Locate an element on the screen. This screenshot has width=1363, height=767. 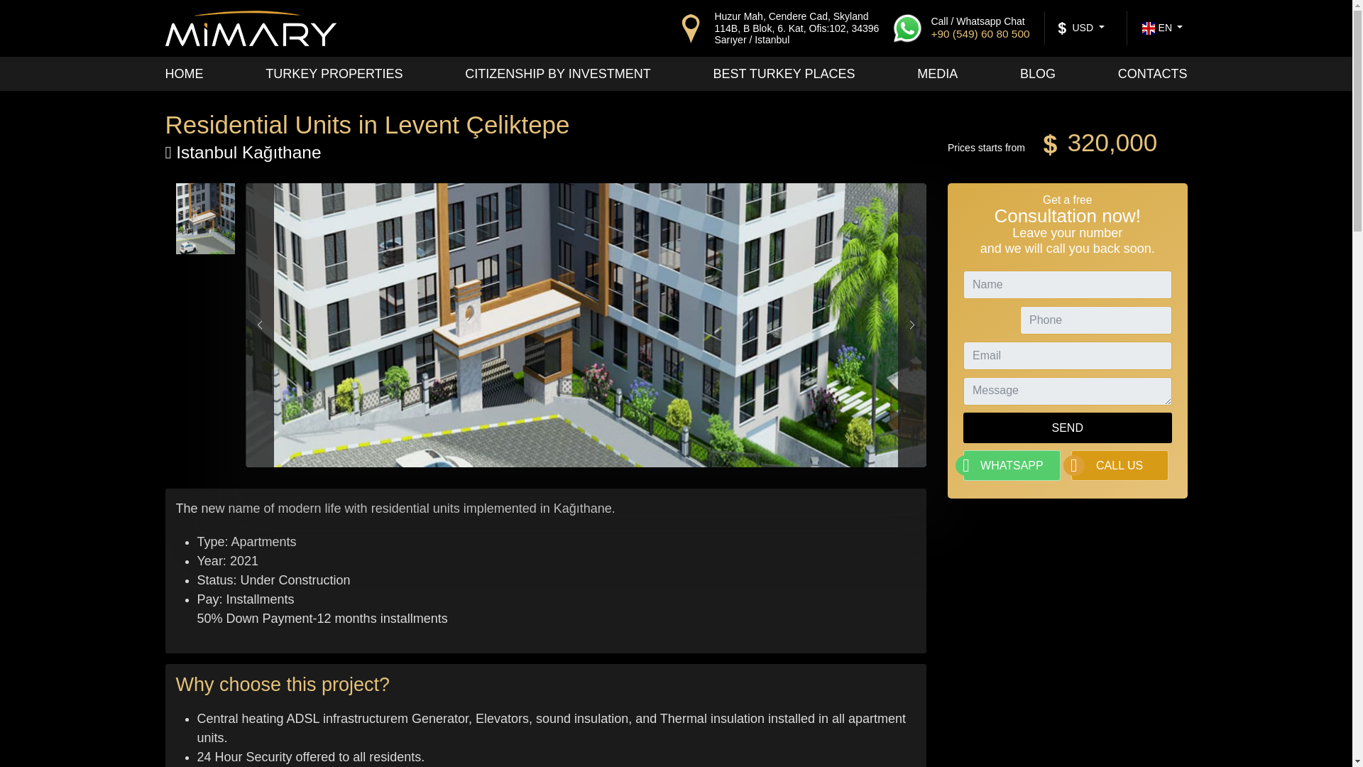
SEND is located at coordinates (1068, 428).